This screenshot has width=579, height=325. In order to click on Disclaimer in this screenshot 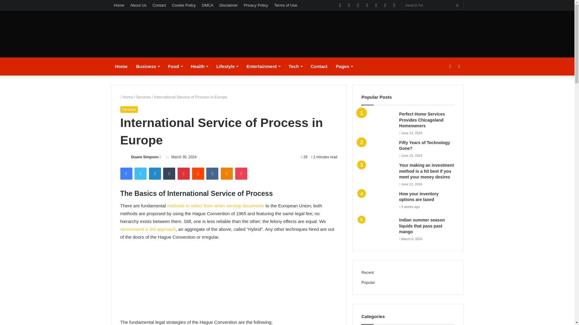, I will do `click(229, 5)`.